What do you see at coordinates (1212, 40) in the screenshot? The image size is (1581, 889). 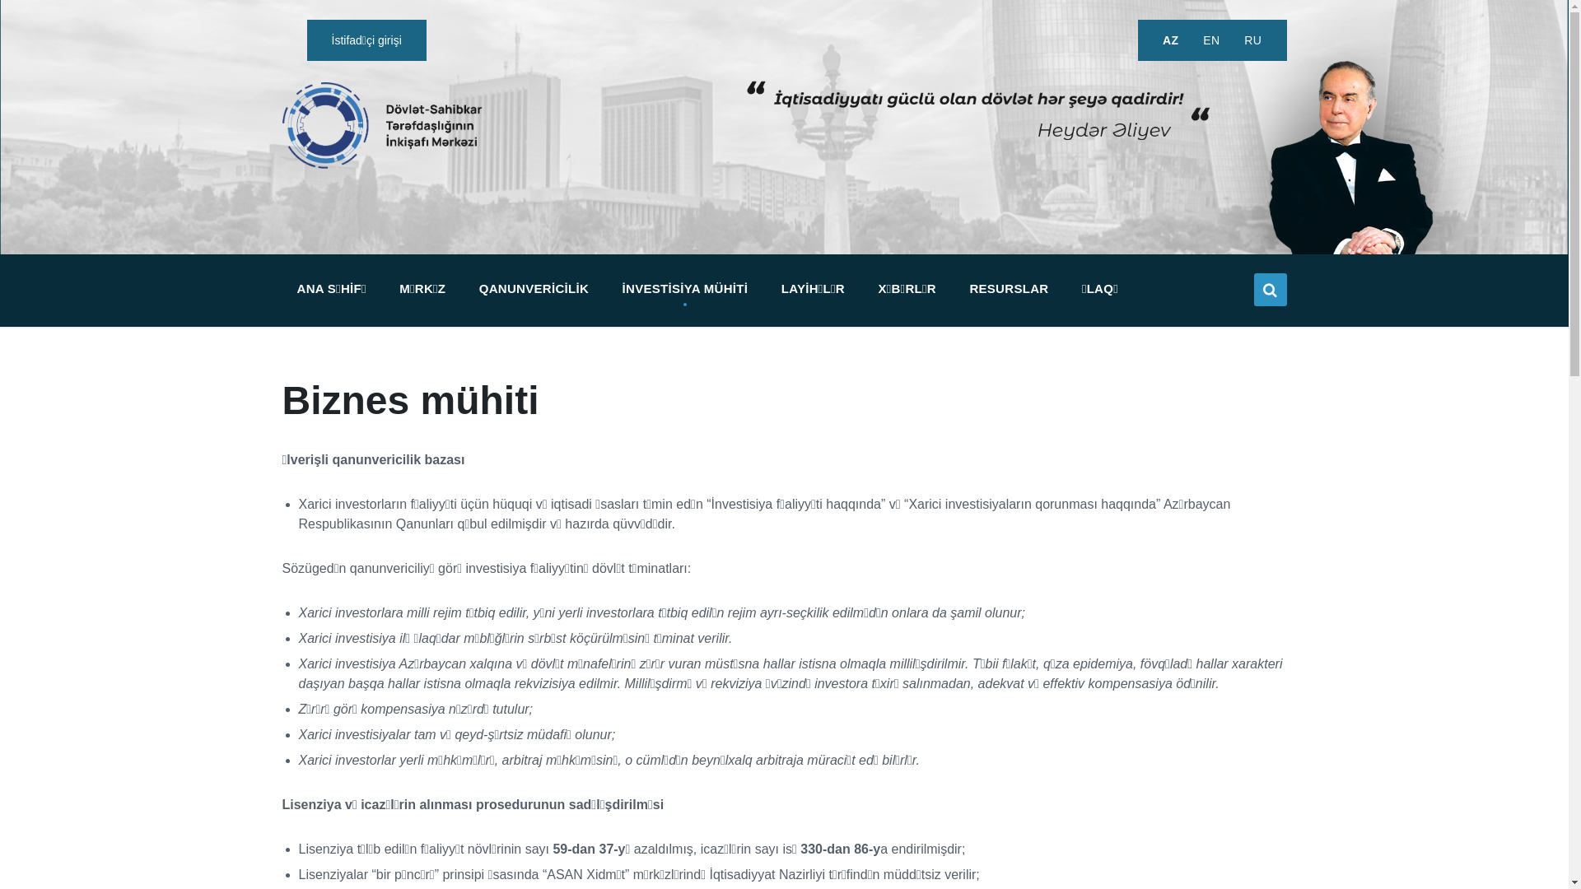 I see `EN` at bounding box center [1212, 40].